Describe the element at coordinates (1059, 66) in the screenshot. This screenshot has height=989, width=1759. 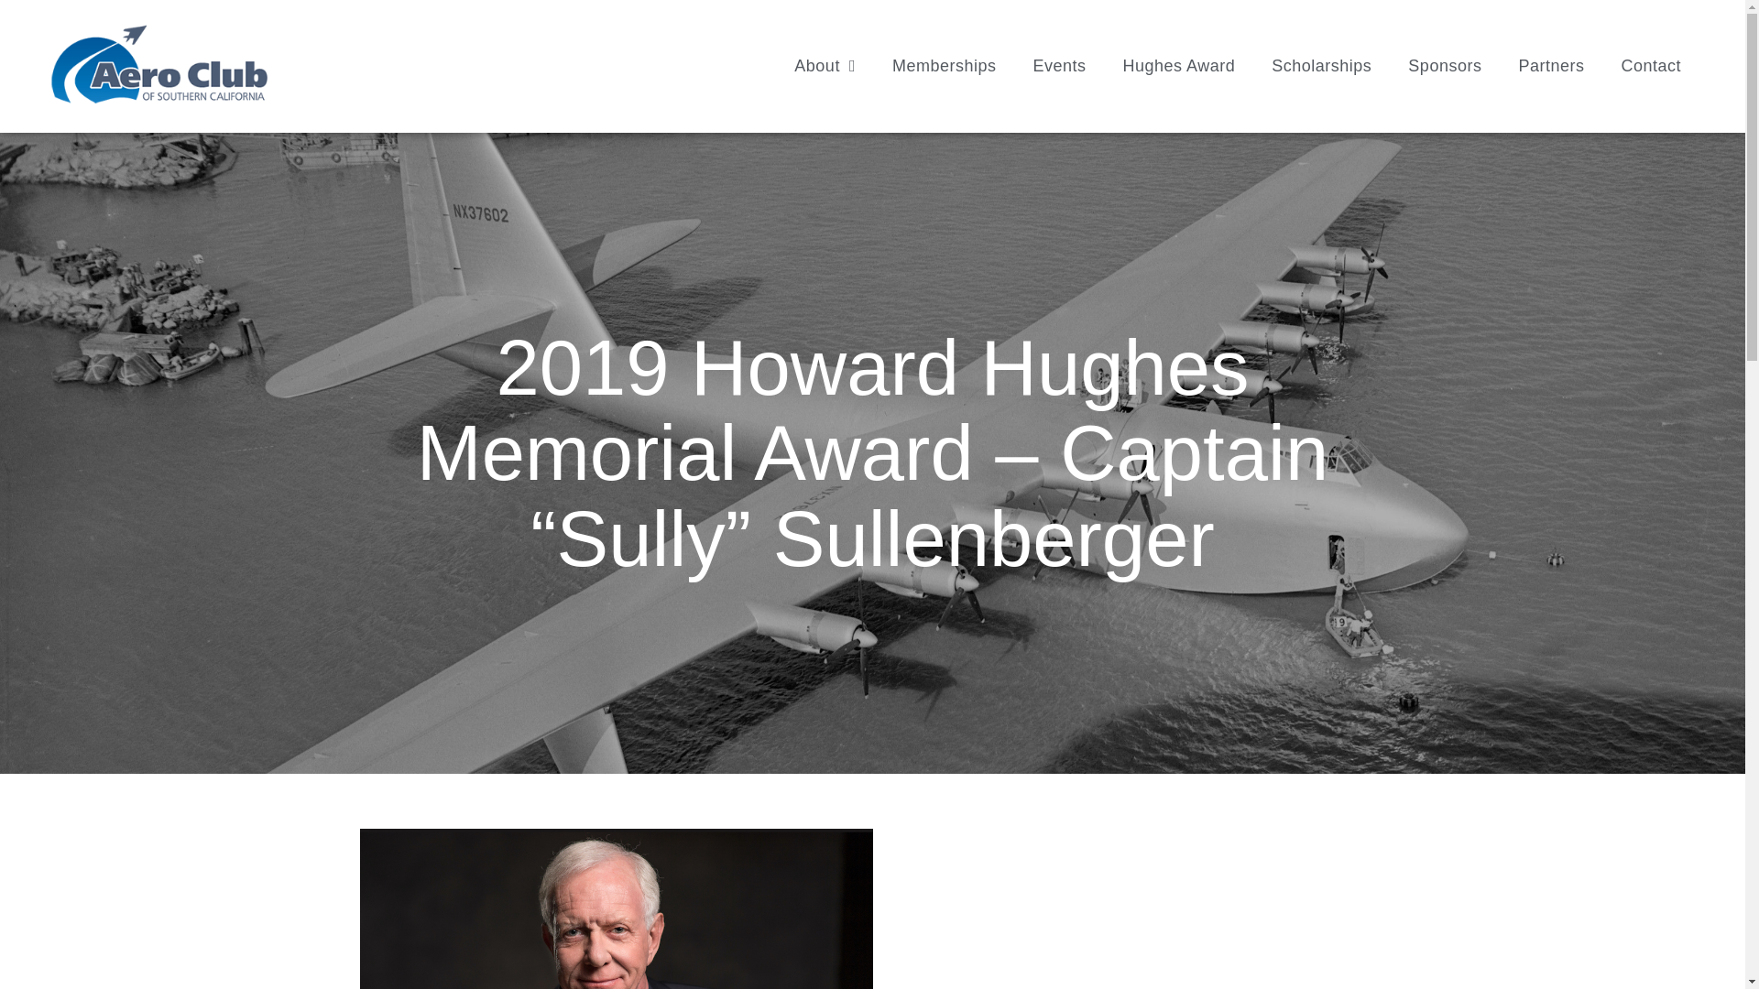
I see `Events` at that location.